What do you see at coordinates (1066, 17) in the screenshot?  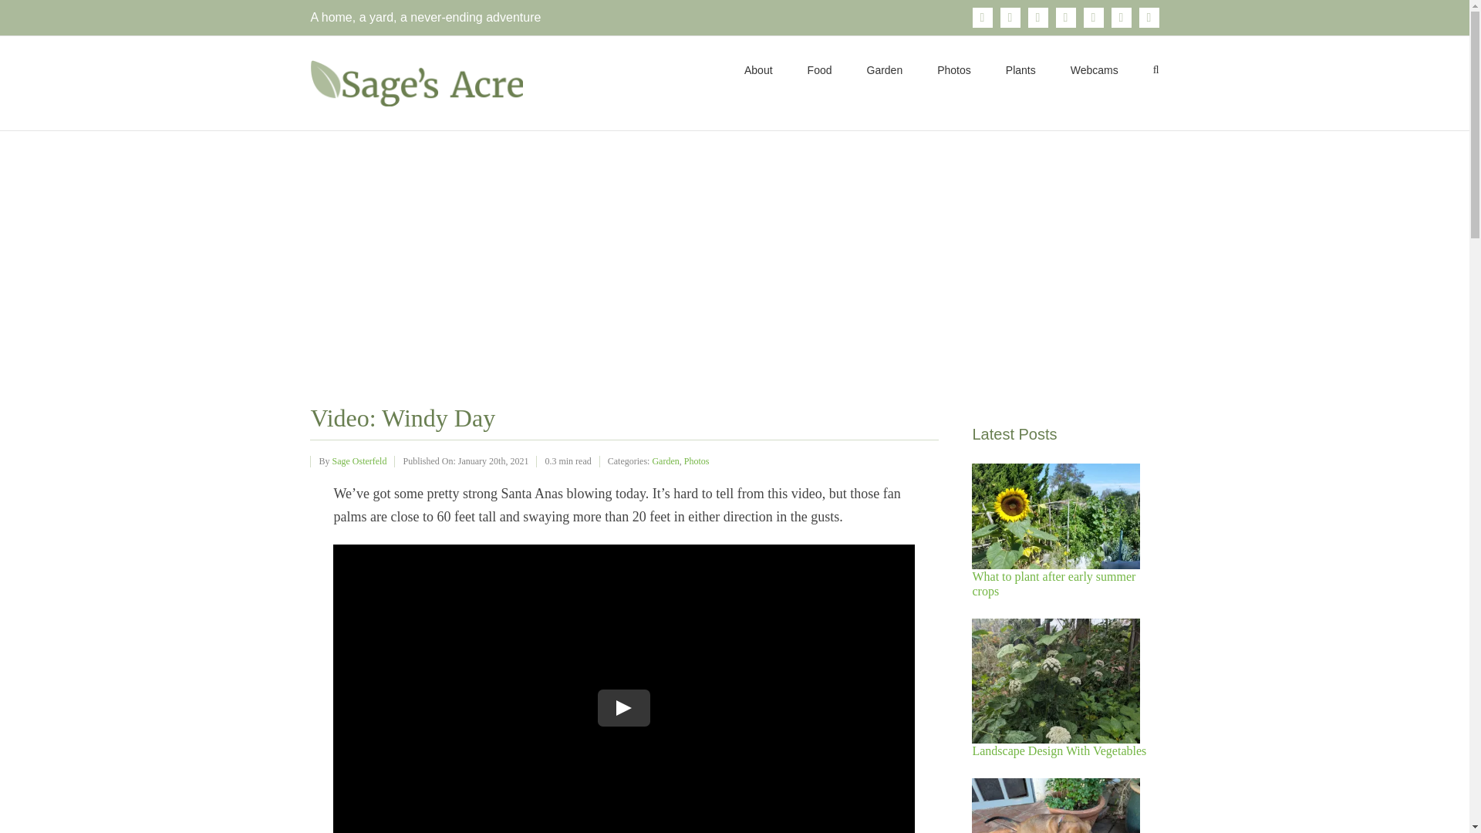 I see `Pinterest` at bounding box center [1066, 17].